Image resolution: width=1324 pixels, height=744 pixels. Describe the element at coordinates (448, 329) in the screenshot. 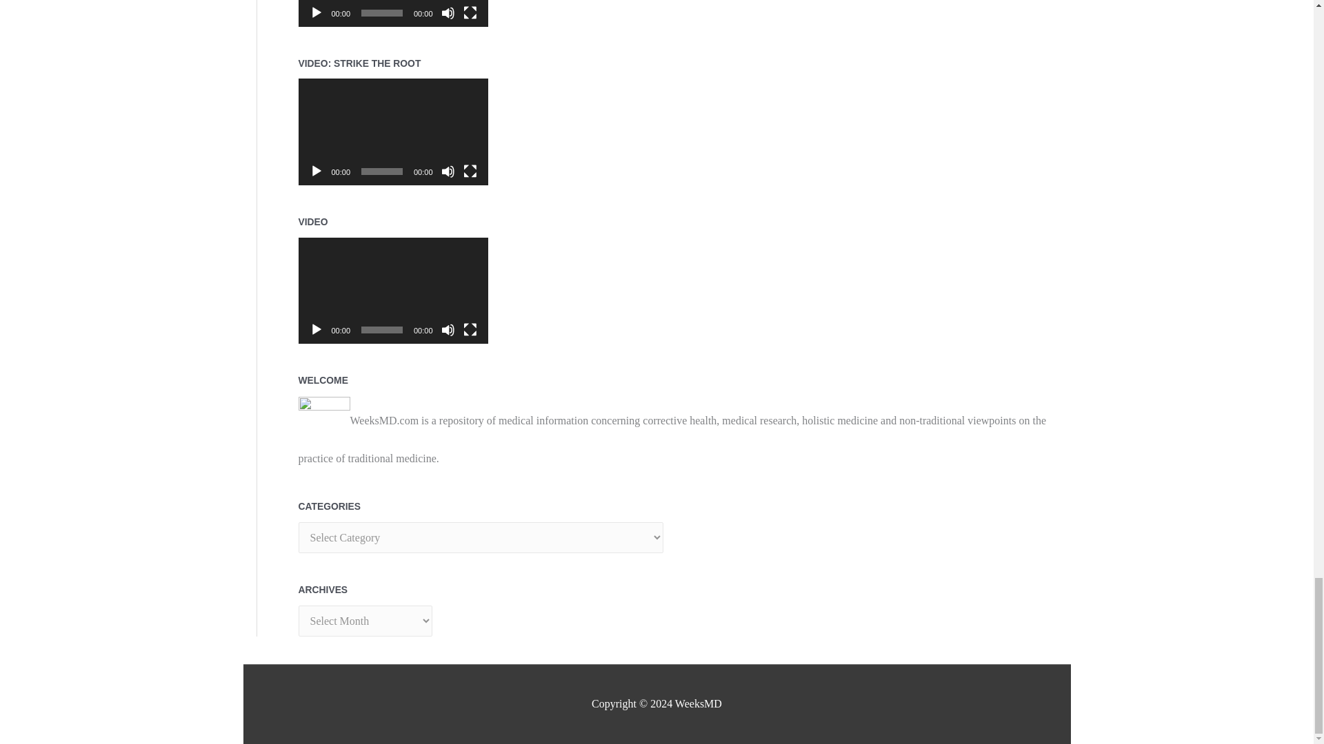

I see `Mute` at that location.